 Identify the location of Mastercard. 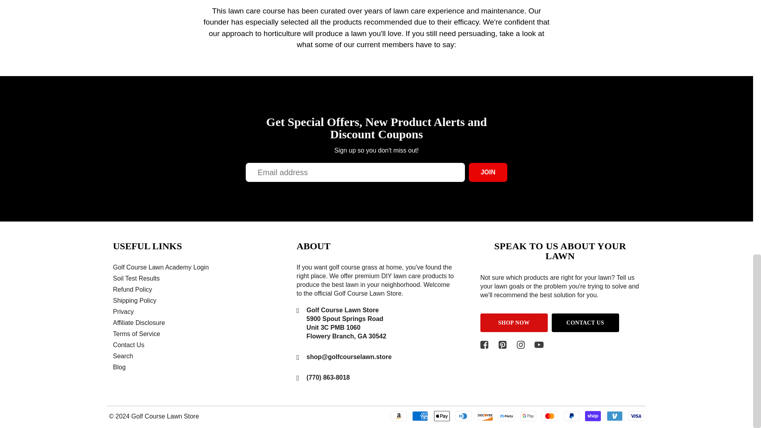
(550, 416).